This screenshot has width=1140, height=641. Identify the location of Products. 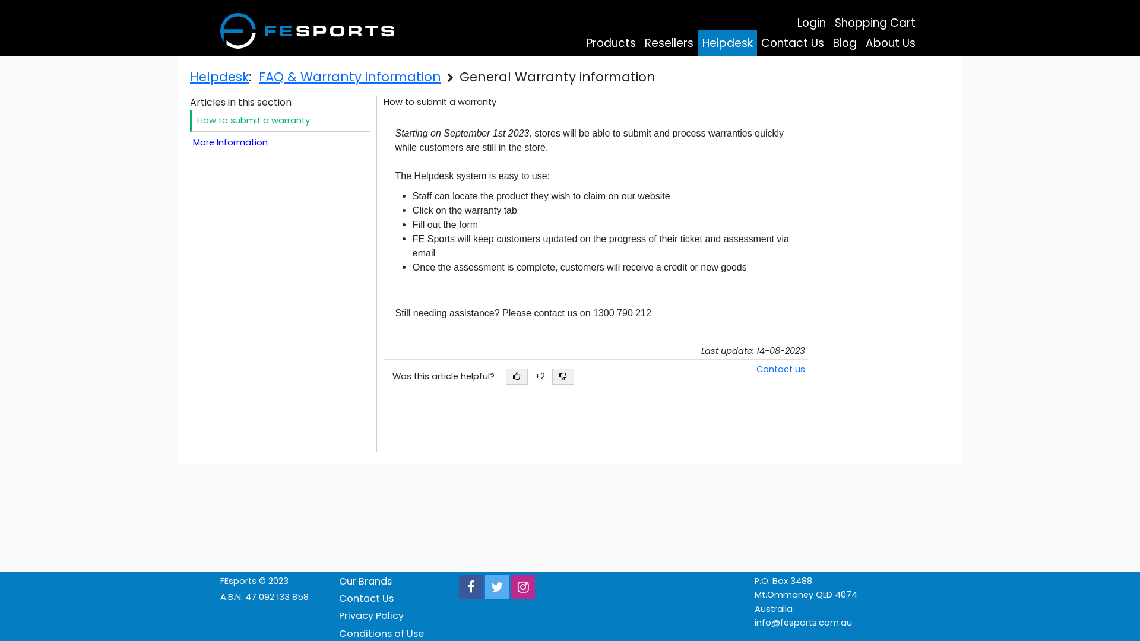
(612, 43).